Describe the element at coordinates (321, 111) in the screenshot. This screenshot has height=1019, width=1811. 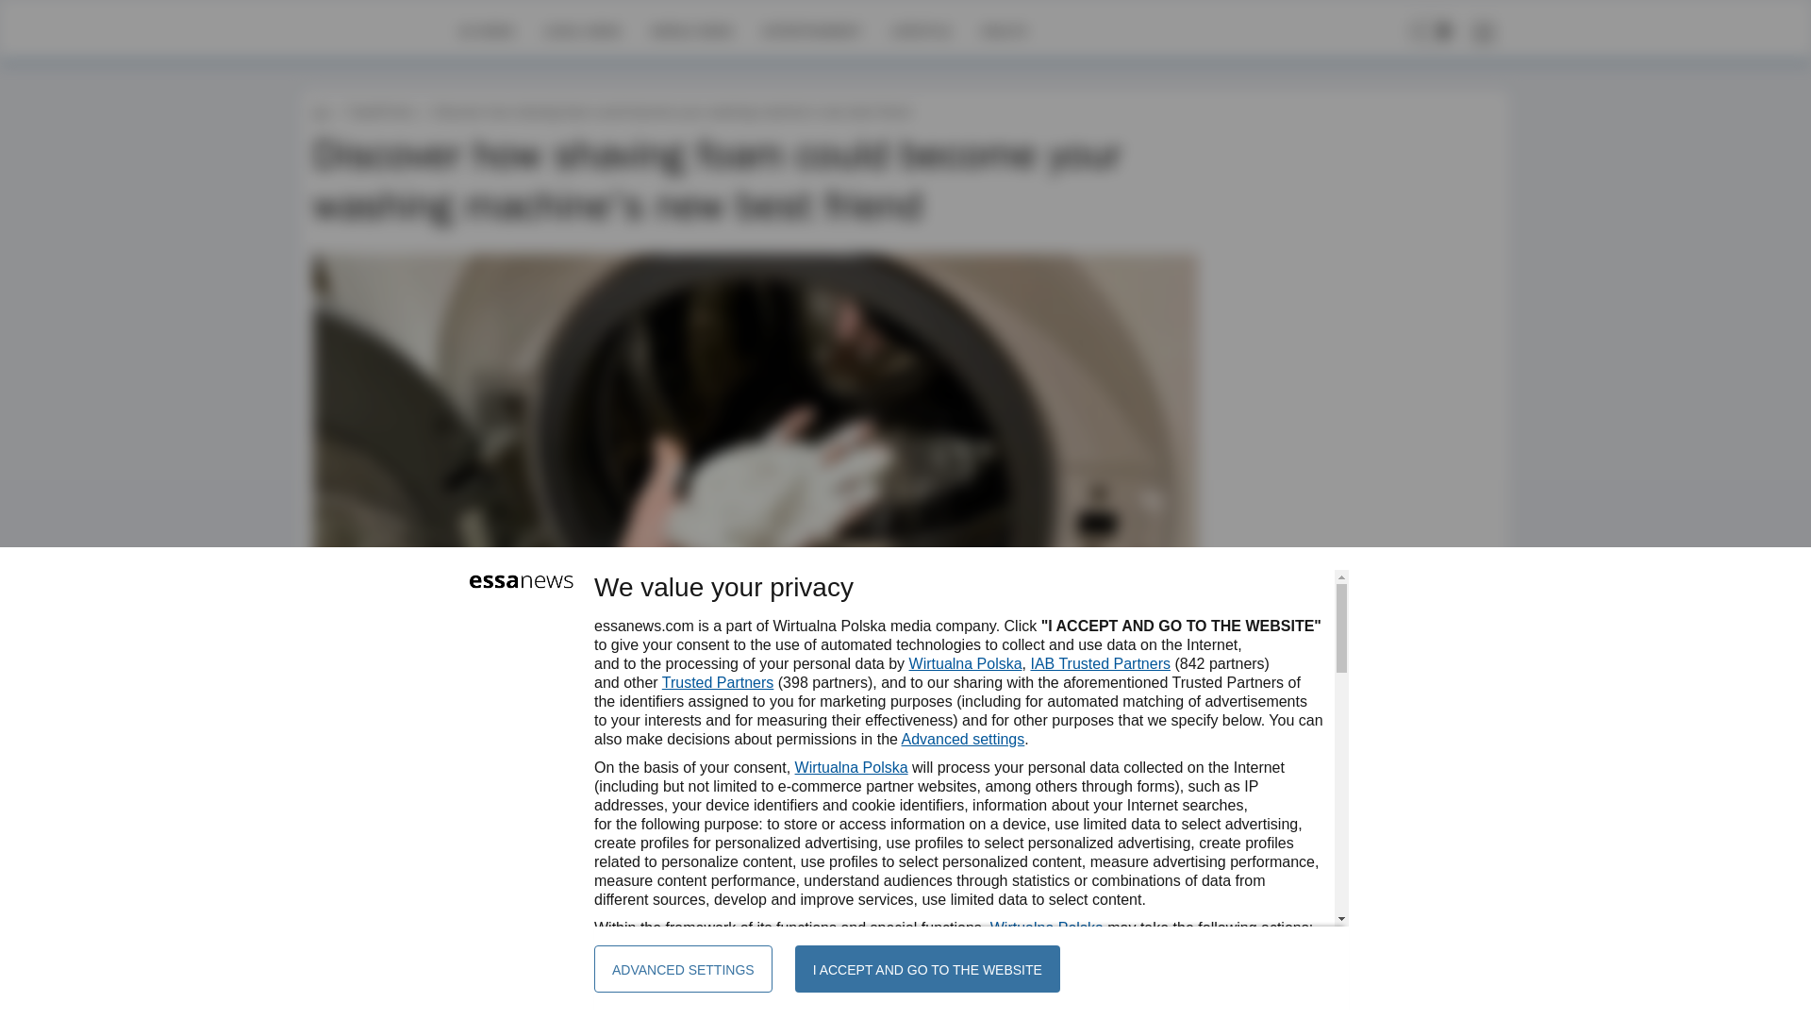
I see `essanews.com` at that location.